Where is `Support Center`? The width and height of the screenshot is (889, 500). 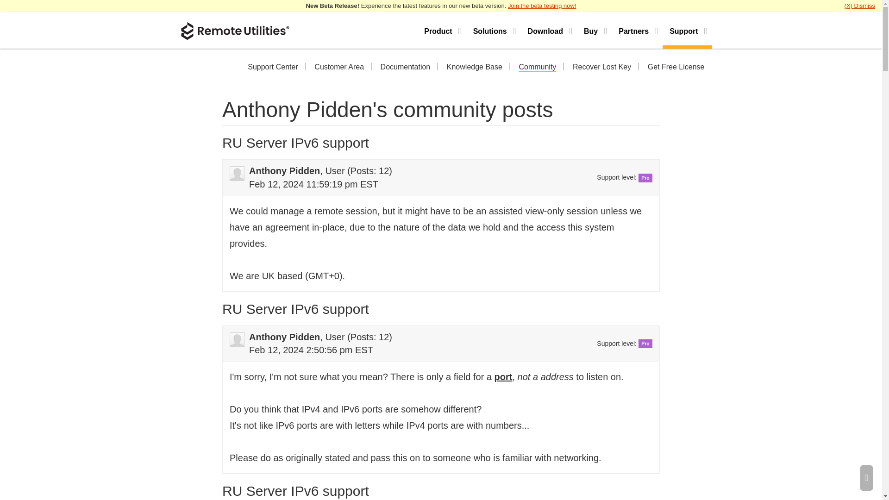
Support Center is located at coordinates (273, 68).